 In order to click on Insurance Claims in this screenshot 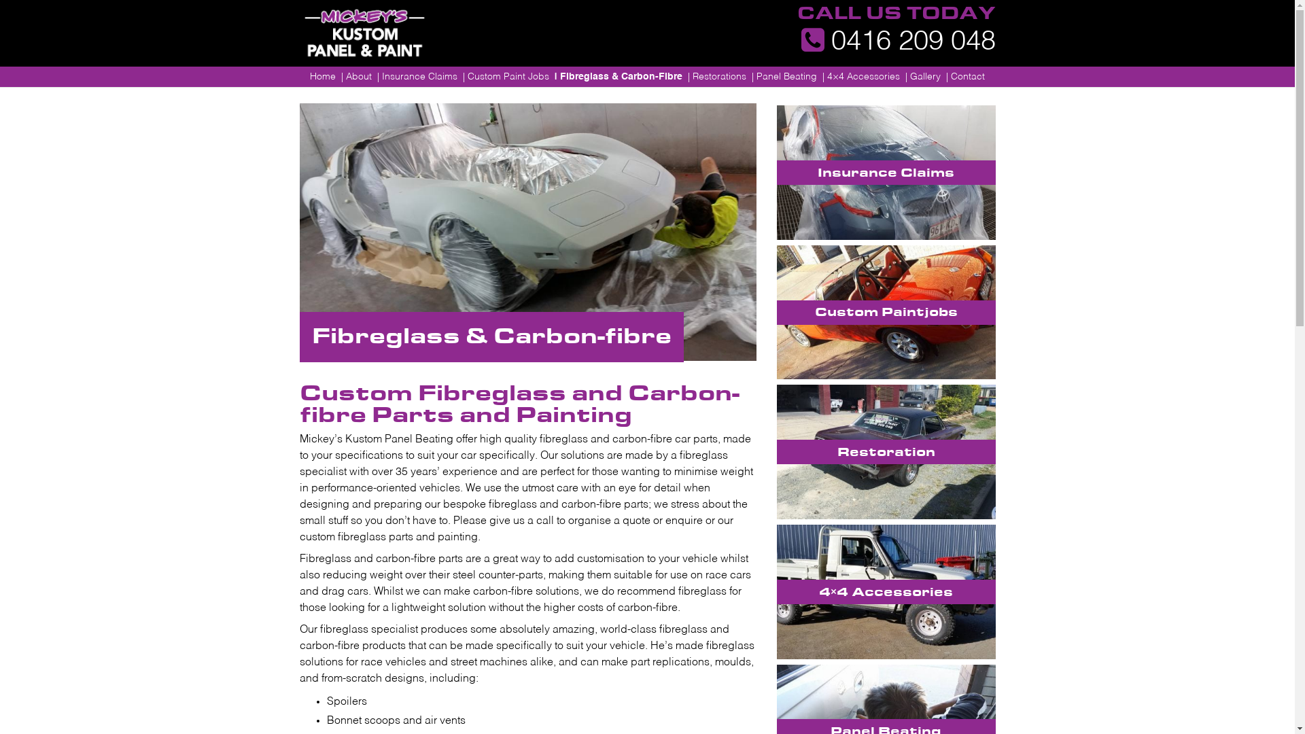, I will do `click(417, 77)`.